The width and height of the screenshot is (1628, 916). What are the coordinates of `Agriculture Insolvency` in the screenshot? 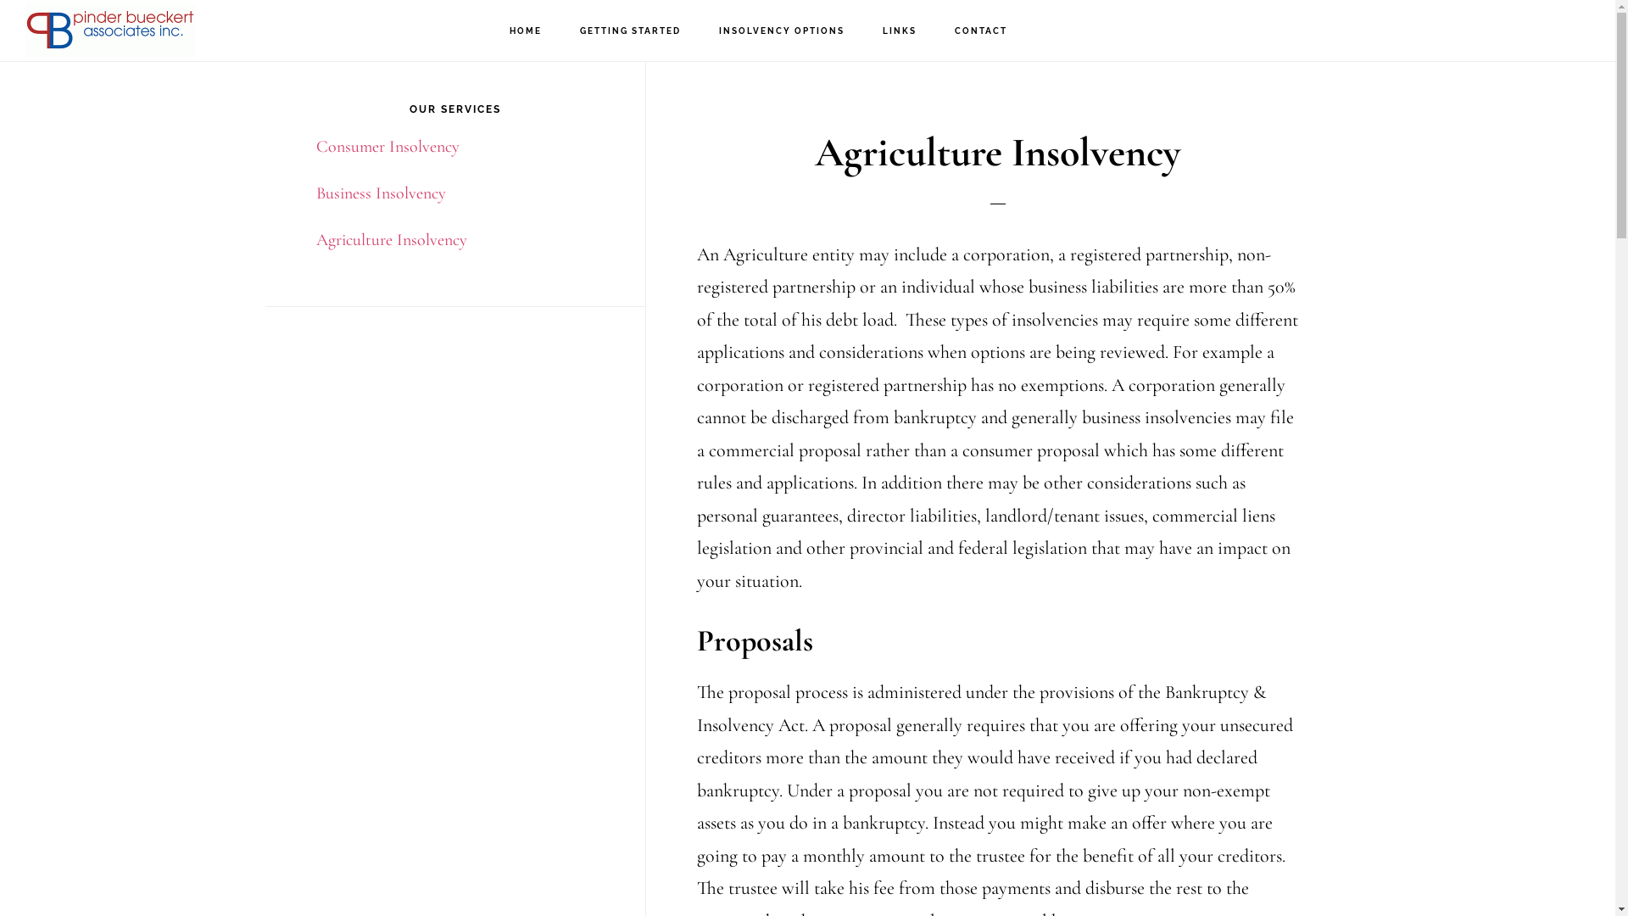 It's located at (391, 240).